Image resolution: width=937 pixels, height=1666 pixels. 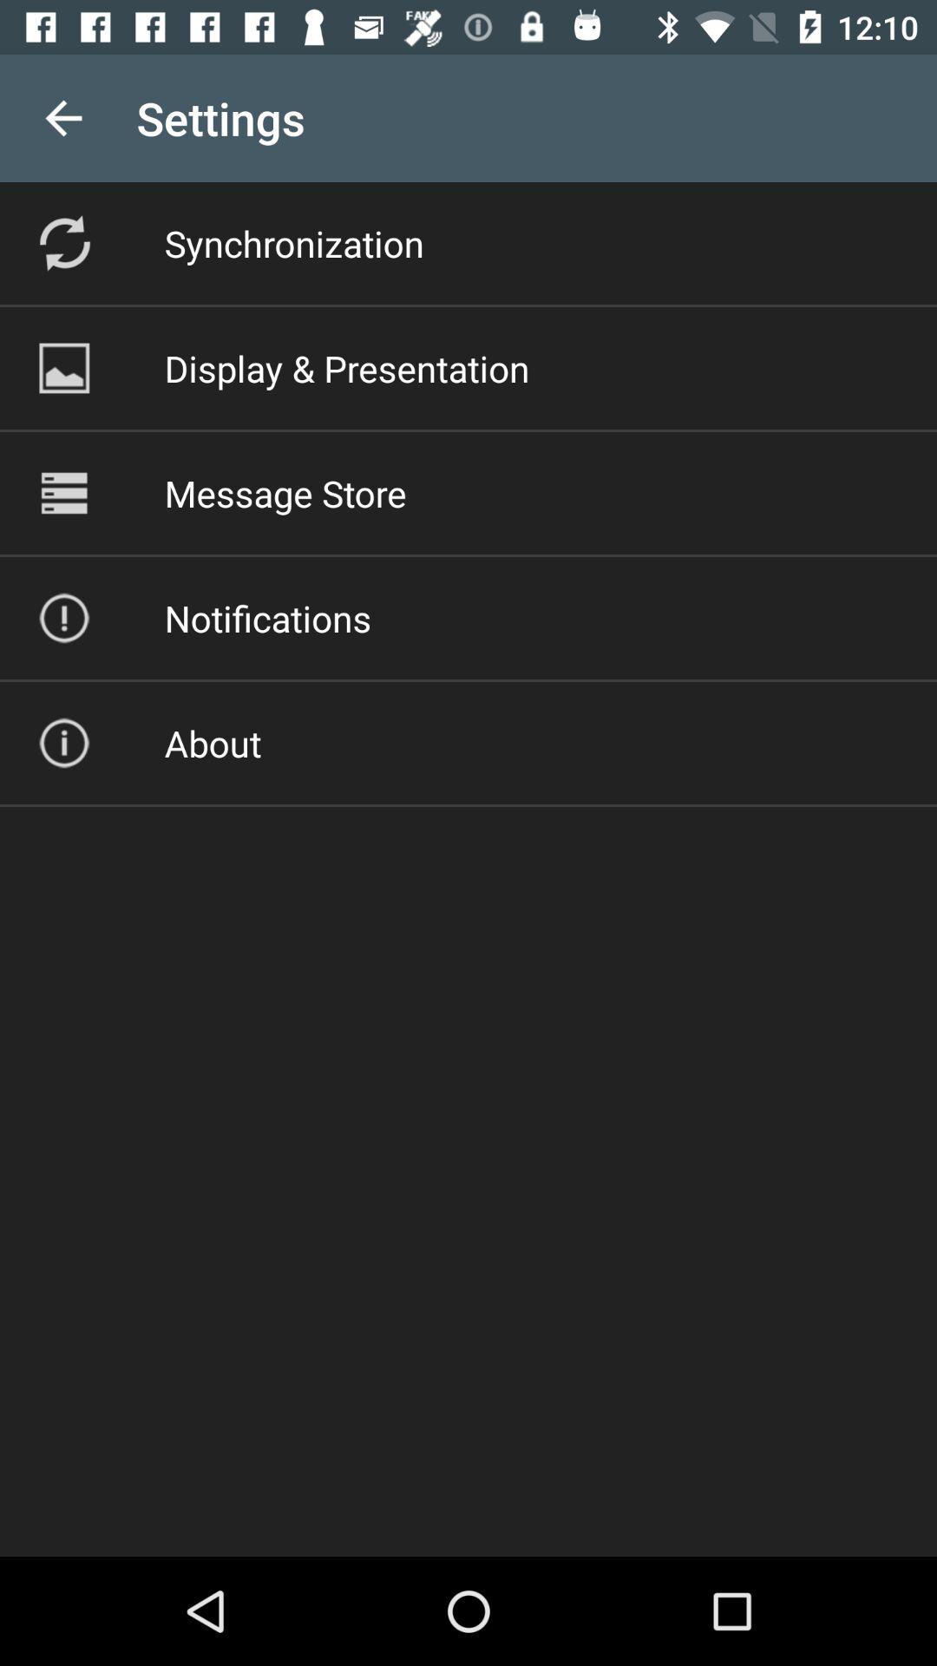 I want to click on turn off the about, so click(x=213, y=743).